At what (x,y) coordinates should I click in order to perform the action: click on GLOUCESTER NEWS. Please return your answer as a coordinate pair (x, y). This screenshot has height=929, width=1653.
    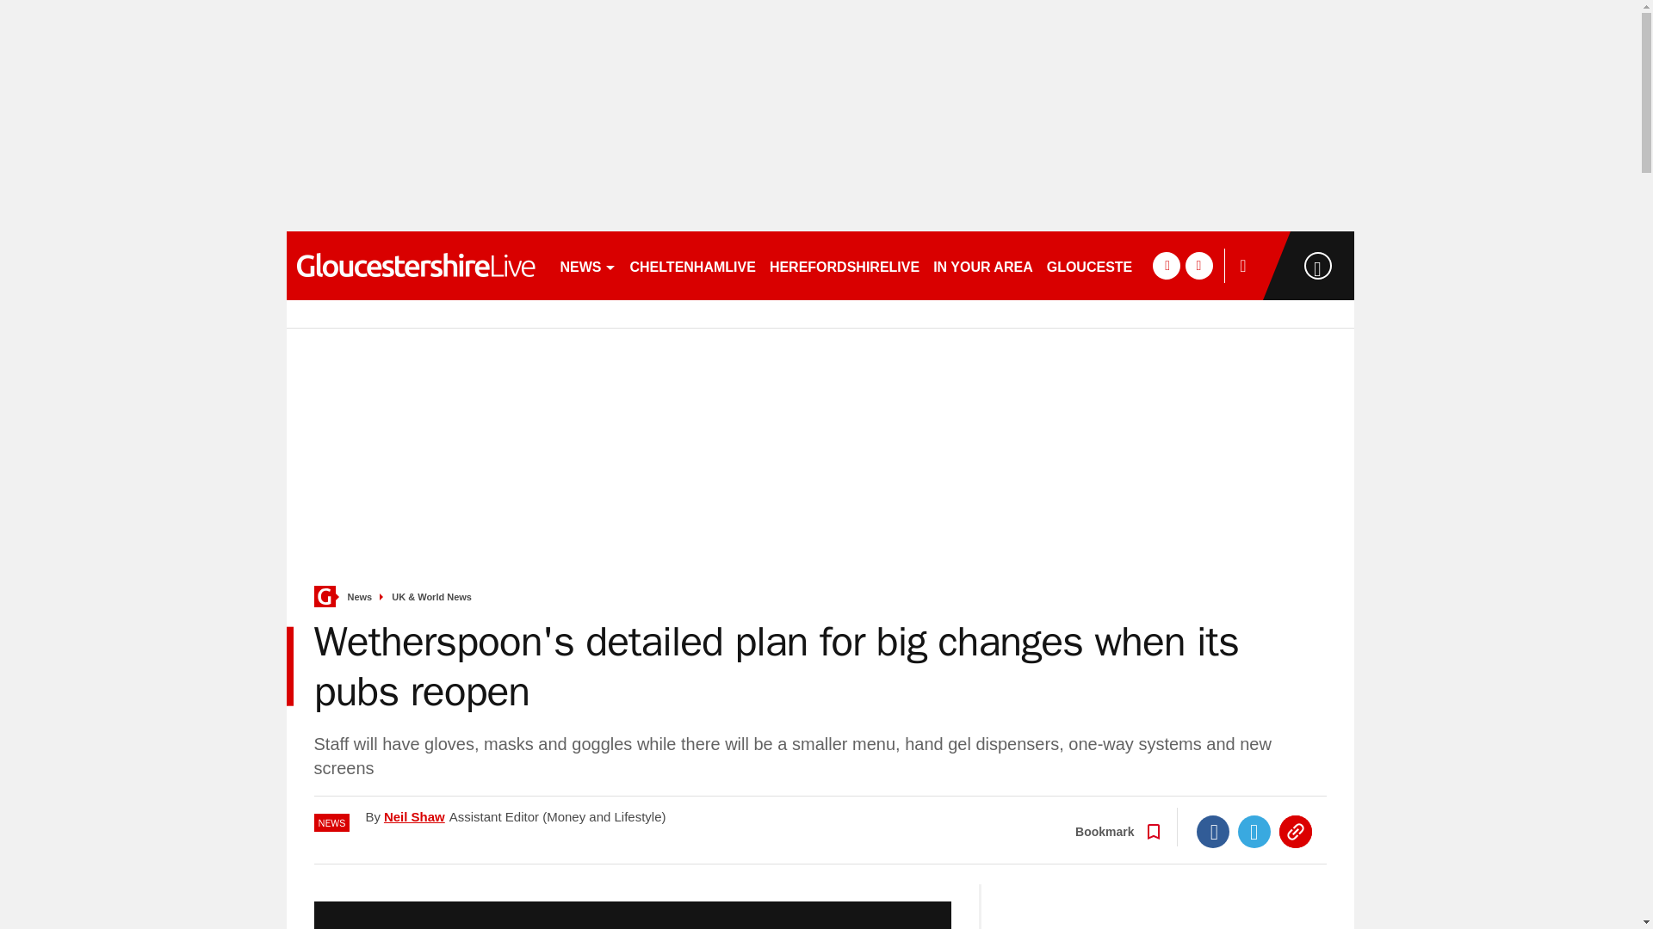
    Looking at the image, I should click on (1117, 265).